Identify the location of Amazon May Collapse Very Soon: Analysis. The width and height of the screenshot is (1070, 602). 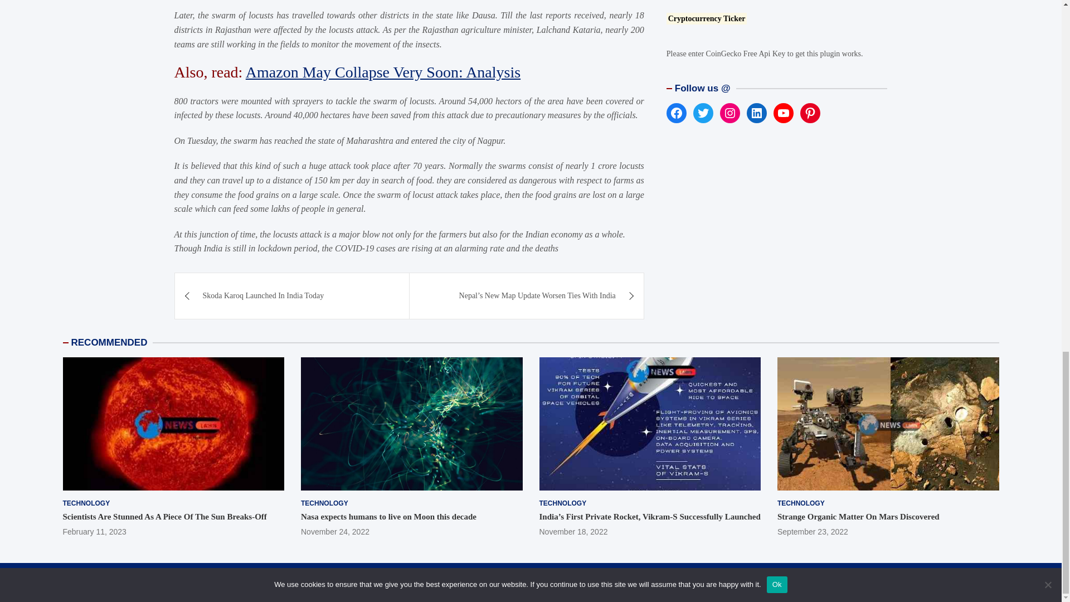
(383, 72).